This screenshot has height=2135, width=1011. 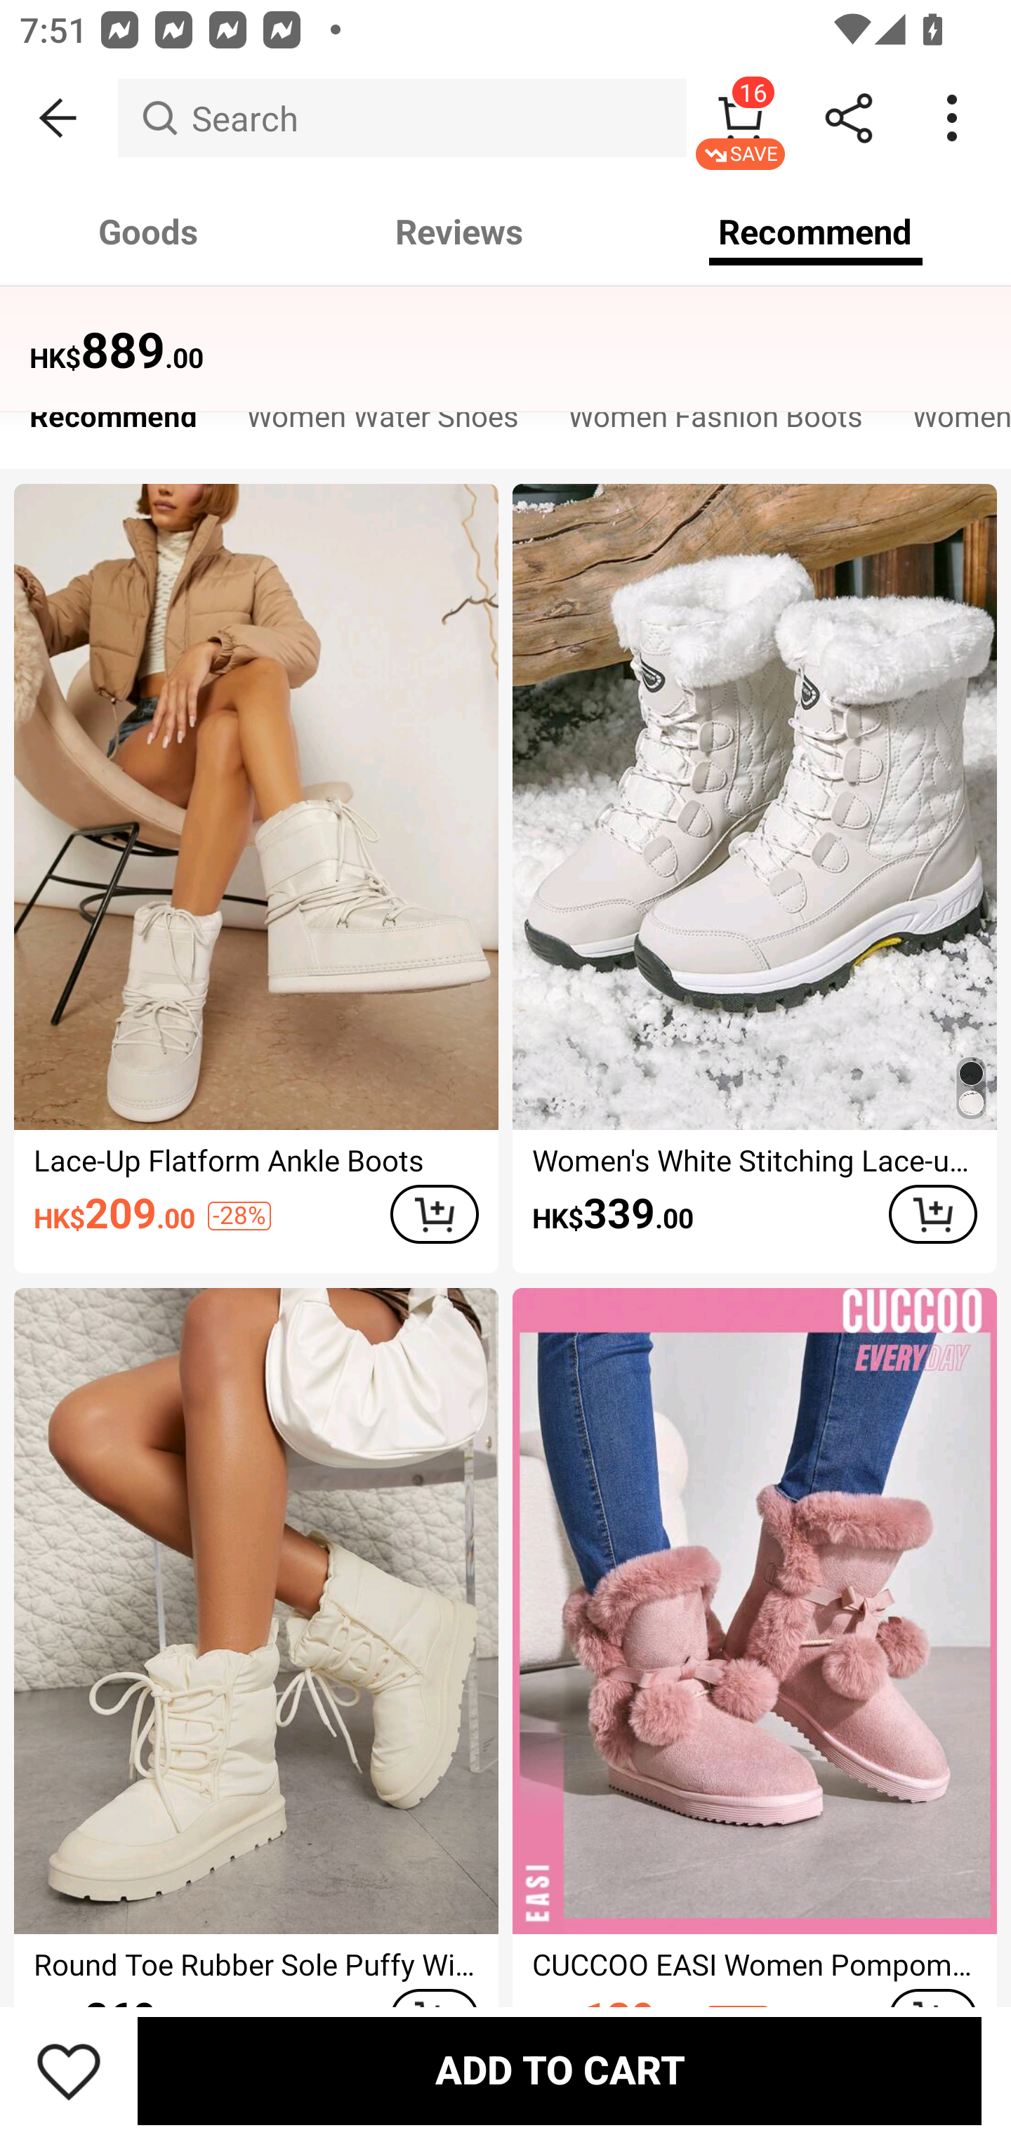 What do you see at coordinates (149, 232) in the screenshot?
I see `Goods` at bounding box center [149, 232].